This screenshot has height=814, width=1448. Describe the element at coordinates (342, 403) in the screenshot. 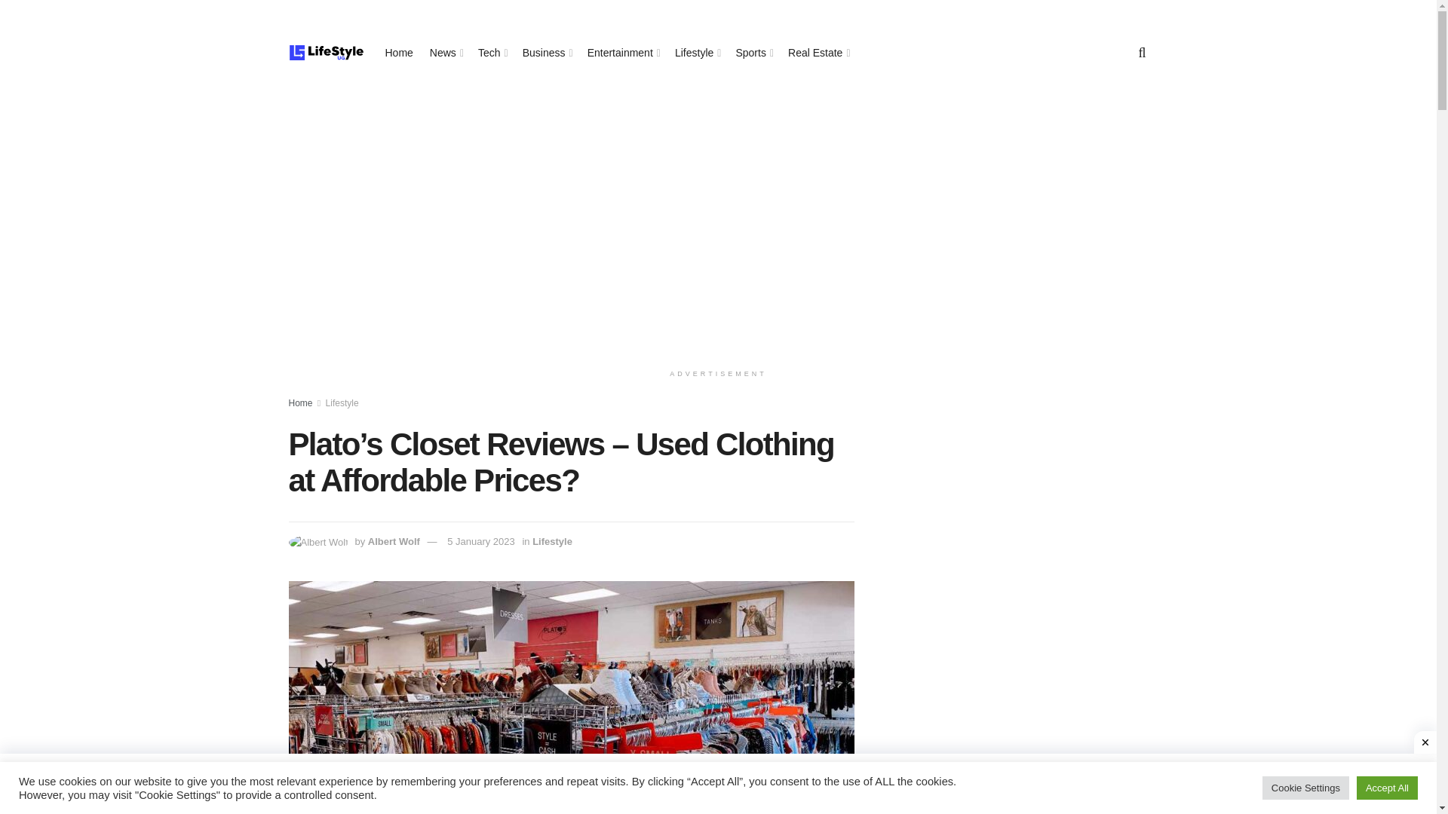

I see `Lifestyle` at that location.